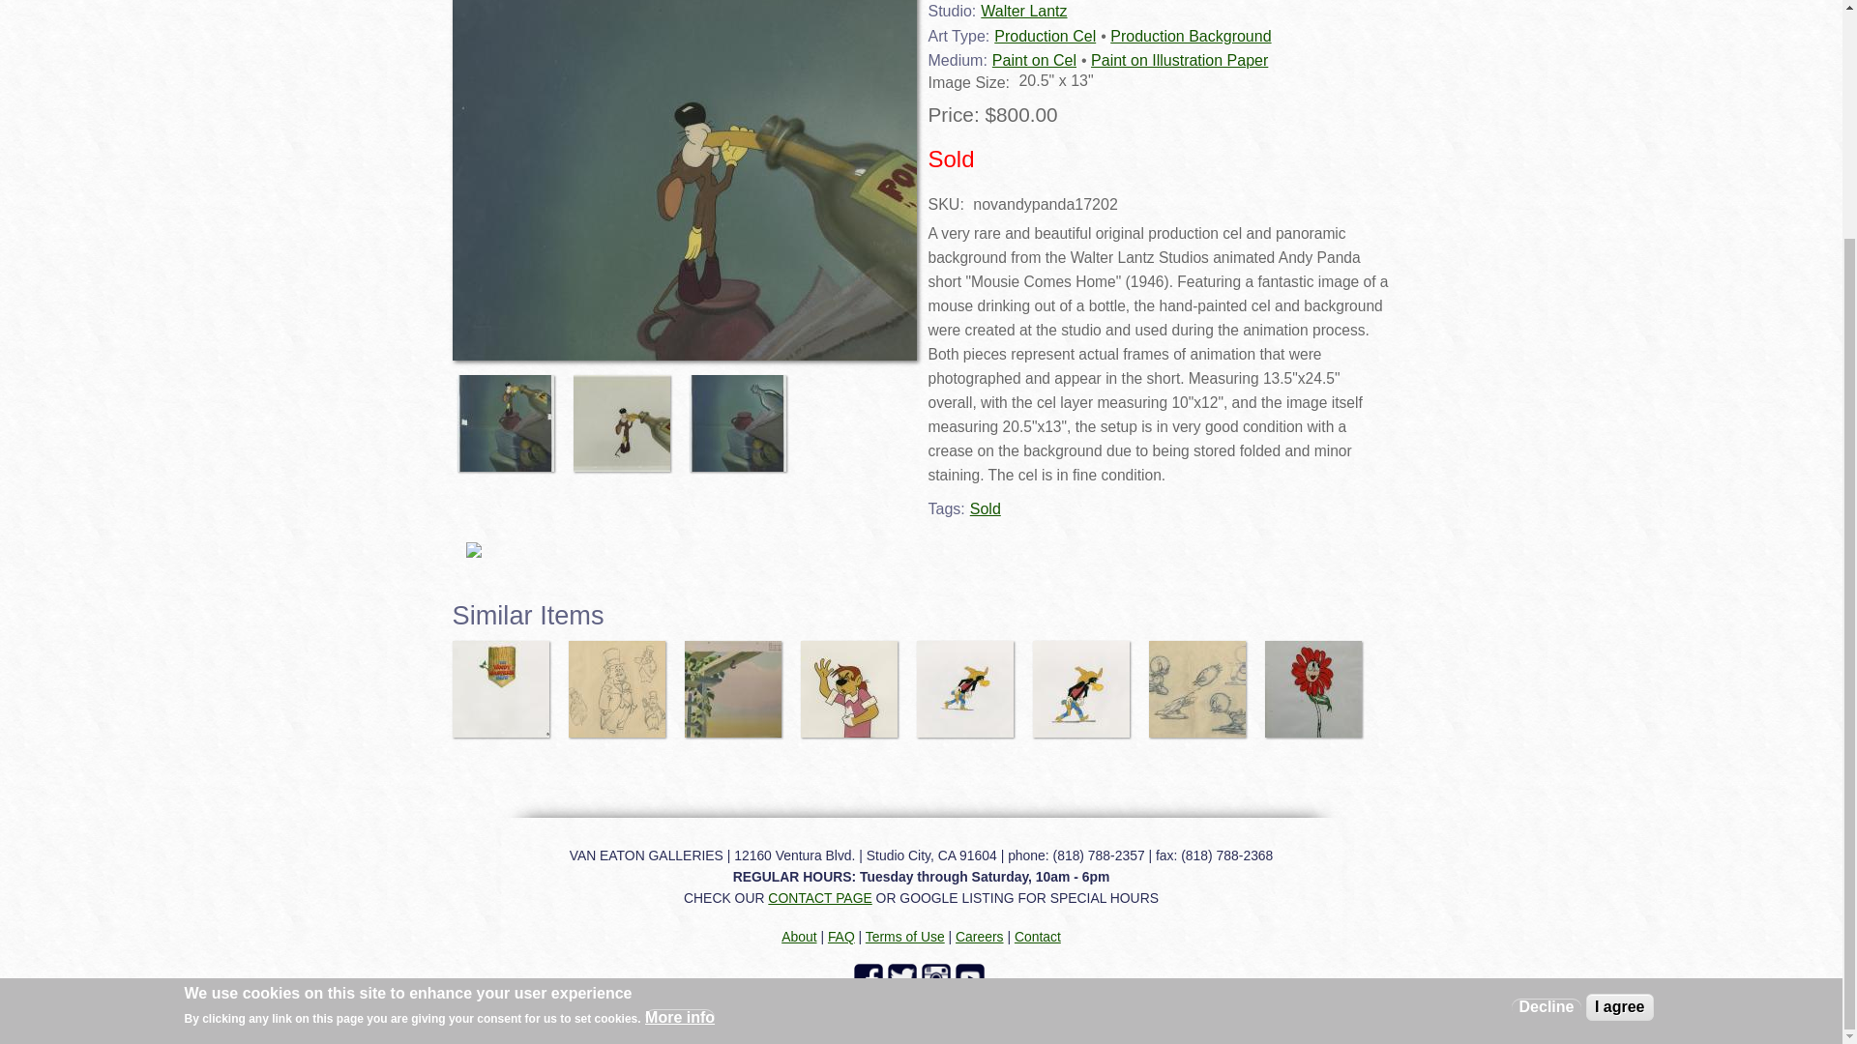 The image size is (1857, 1044). I want to click on Terms of Use, so click(905, 937).